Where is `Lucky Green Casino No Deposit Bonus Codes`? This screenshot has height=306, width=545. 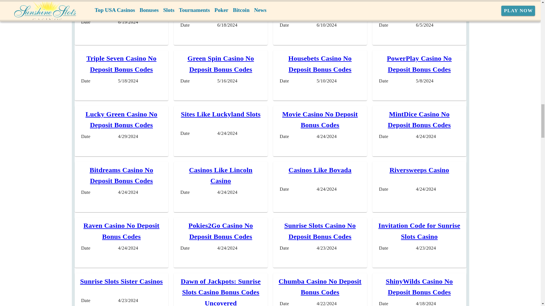
Lucky Green Casino No Deposit Bonus Codes is located at coordinates (121, 119).